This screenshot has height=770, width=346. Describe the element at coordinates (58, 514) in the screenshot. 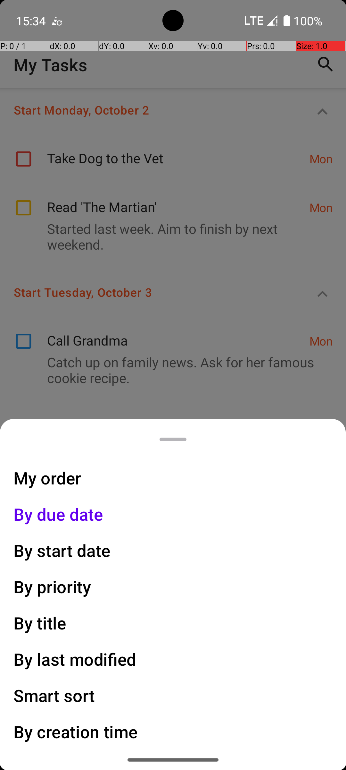

I see `By due date` at that location.